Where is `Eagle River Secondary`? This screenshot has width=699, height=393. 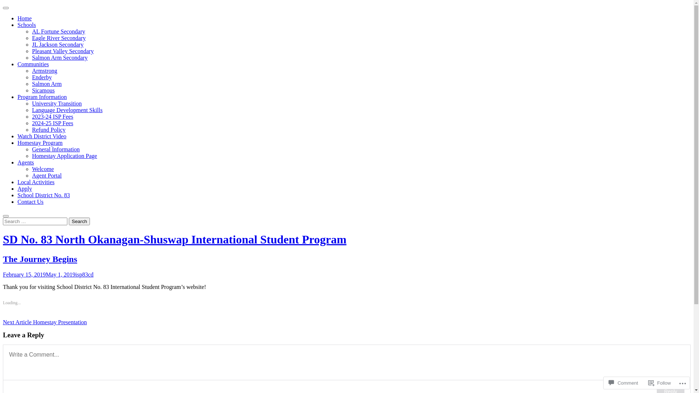
Eagle River Secondary is located at coordinates (59, 38).